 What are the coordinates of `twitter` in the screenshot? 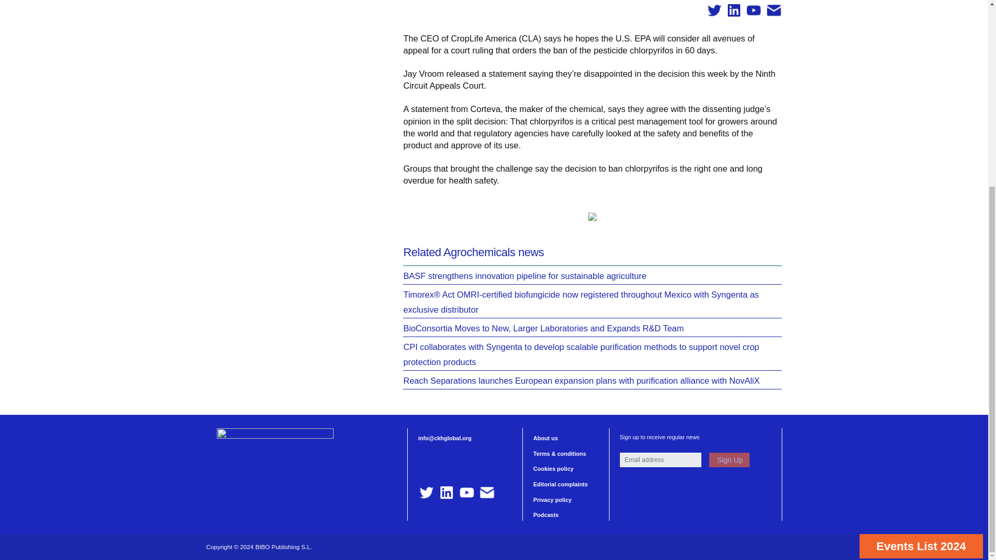 It's located at (426, 493).